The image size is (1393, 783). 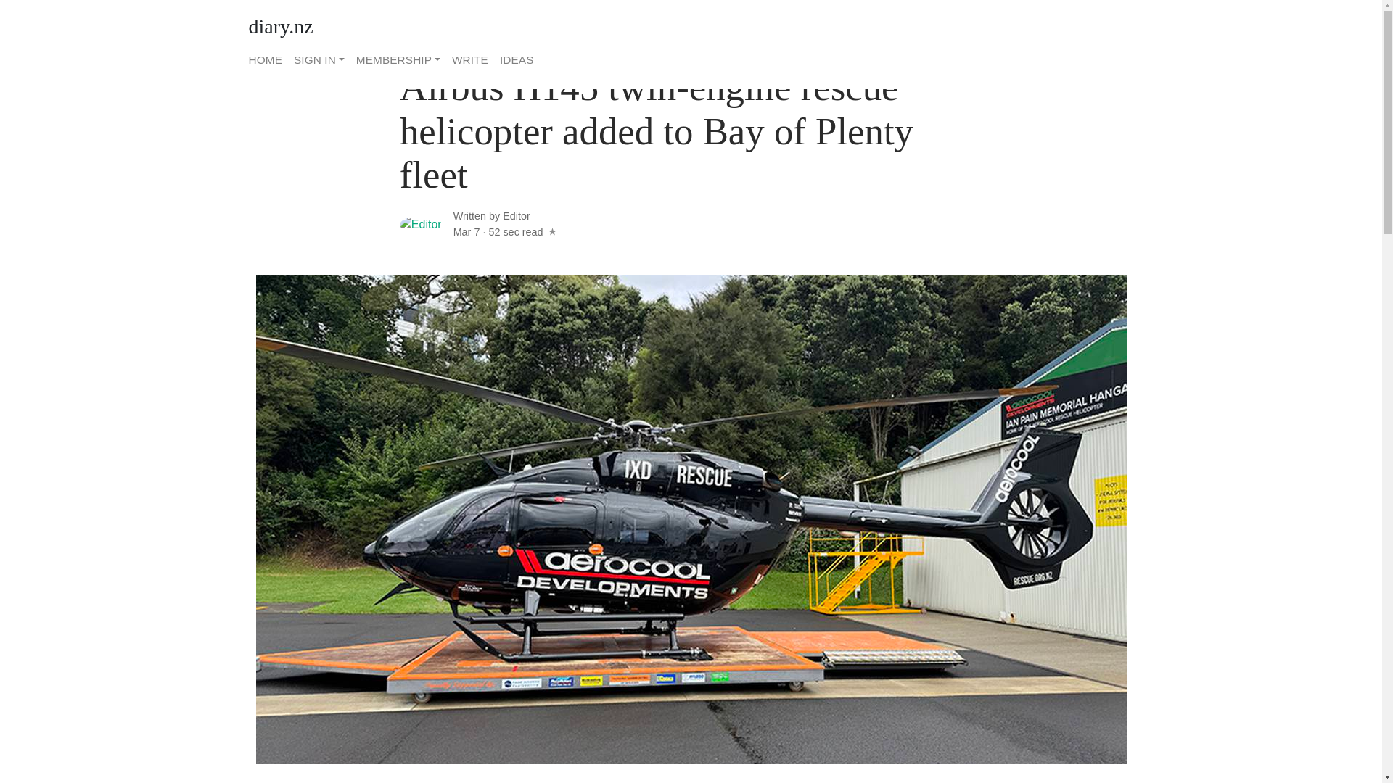 What do you see at coordinates (280, 27) in the screenshot?
I see `diary.nz` at bounding box center [280, 27].